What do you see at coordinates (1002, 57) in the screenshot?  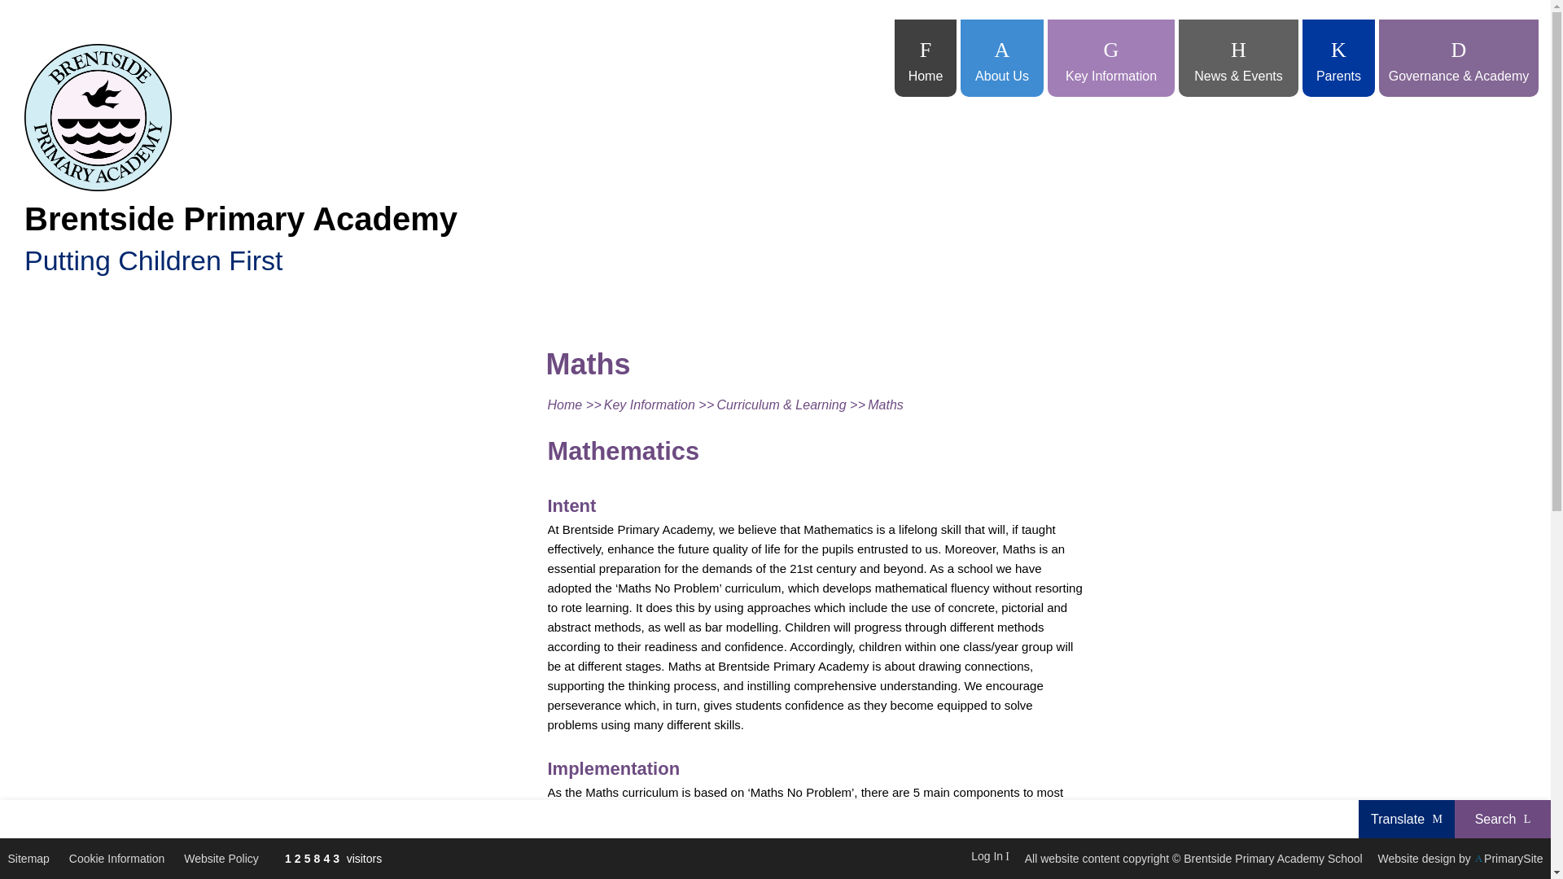 I see `About Us` at bounding box center [1002, 57].